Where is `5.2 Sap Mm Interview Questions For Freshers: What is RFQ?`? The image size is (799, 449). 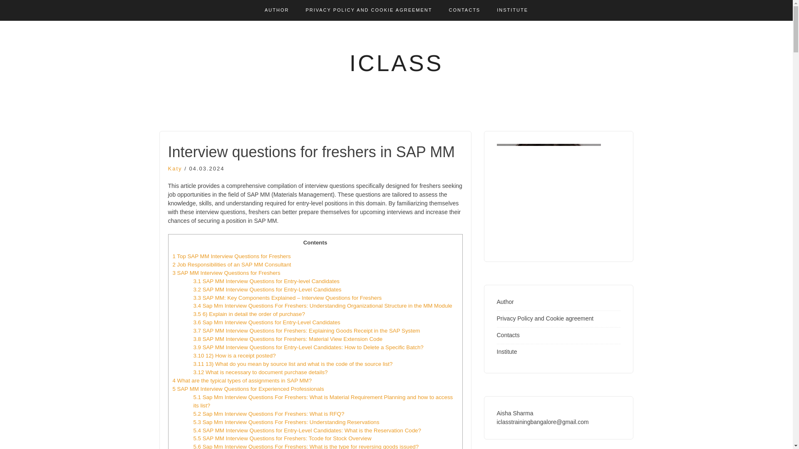 5.2 Sap Mm Interview Questions For Freshers: What is RFQ? is located at coordinates (269, 414).